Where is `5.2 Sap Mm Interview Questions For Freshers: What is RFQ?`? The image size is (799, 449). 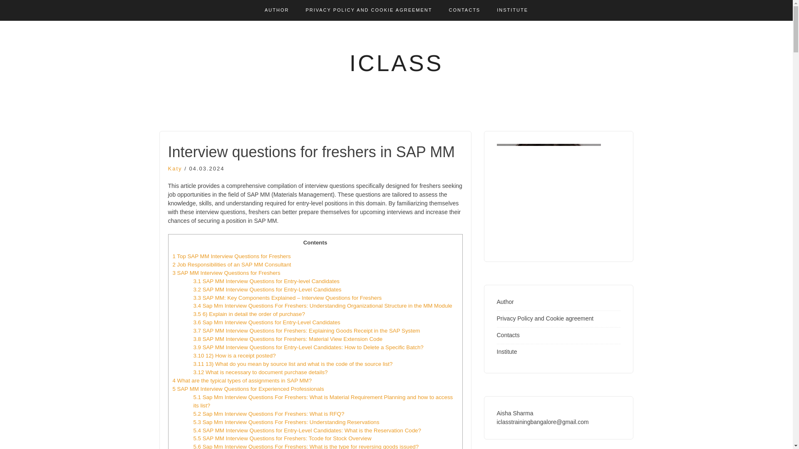 5.2 Sap Mm Interview Questions For Freshers: What is RFQ? is located at coordinates (269, 414).